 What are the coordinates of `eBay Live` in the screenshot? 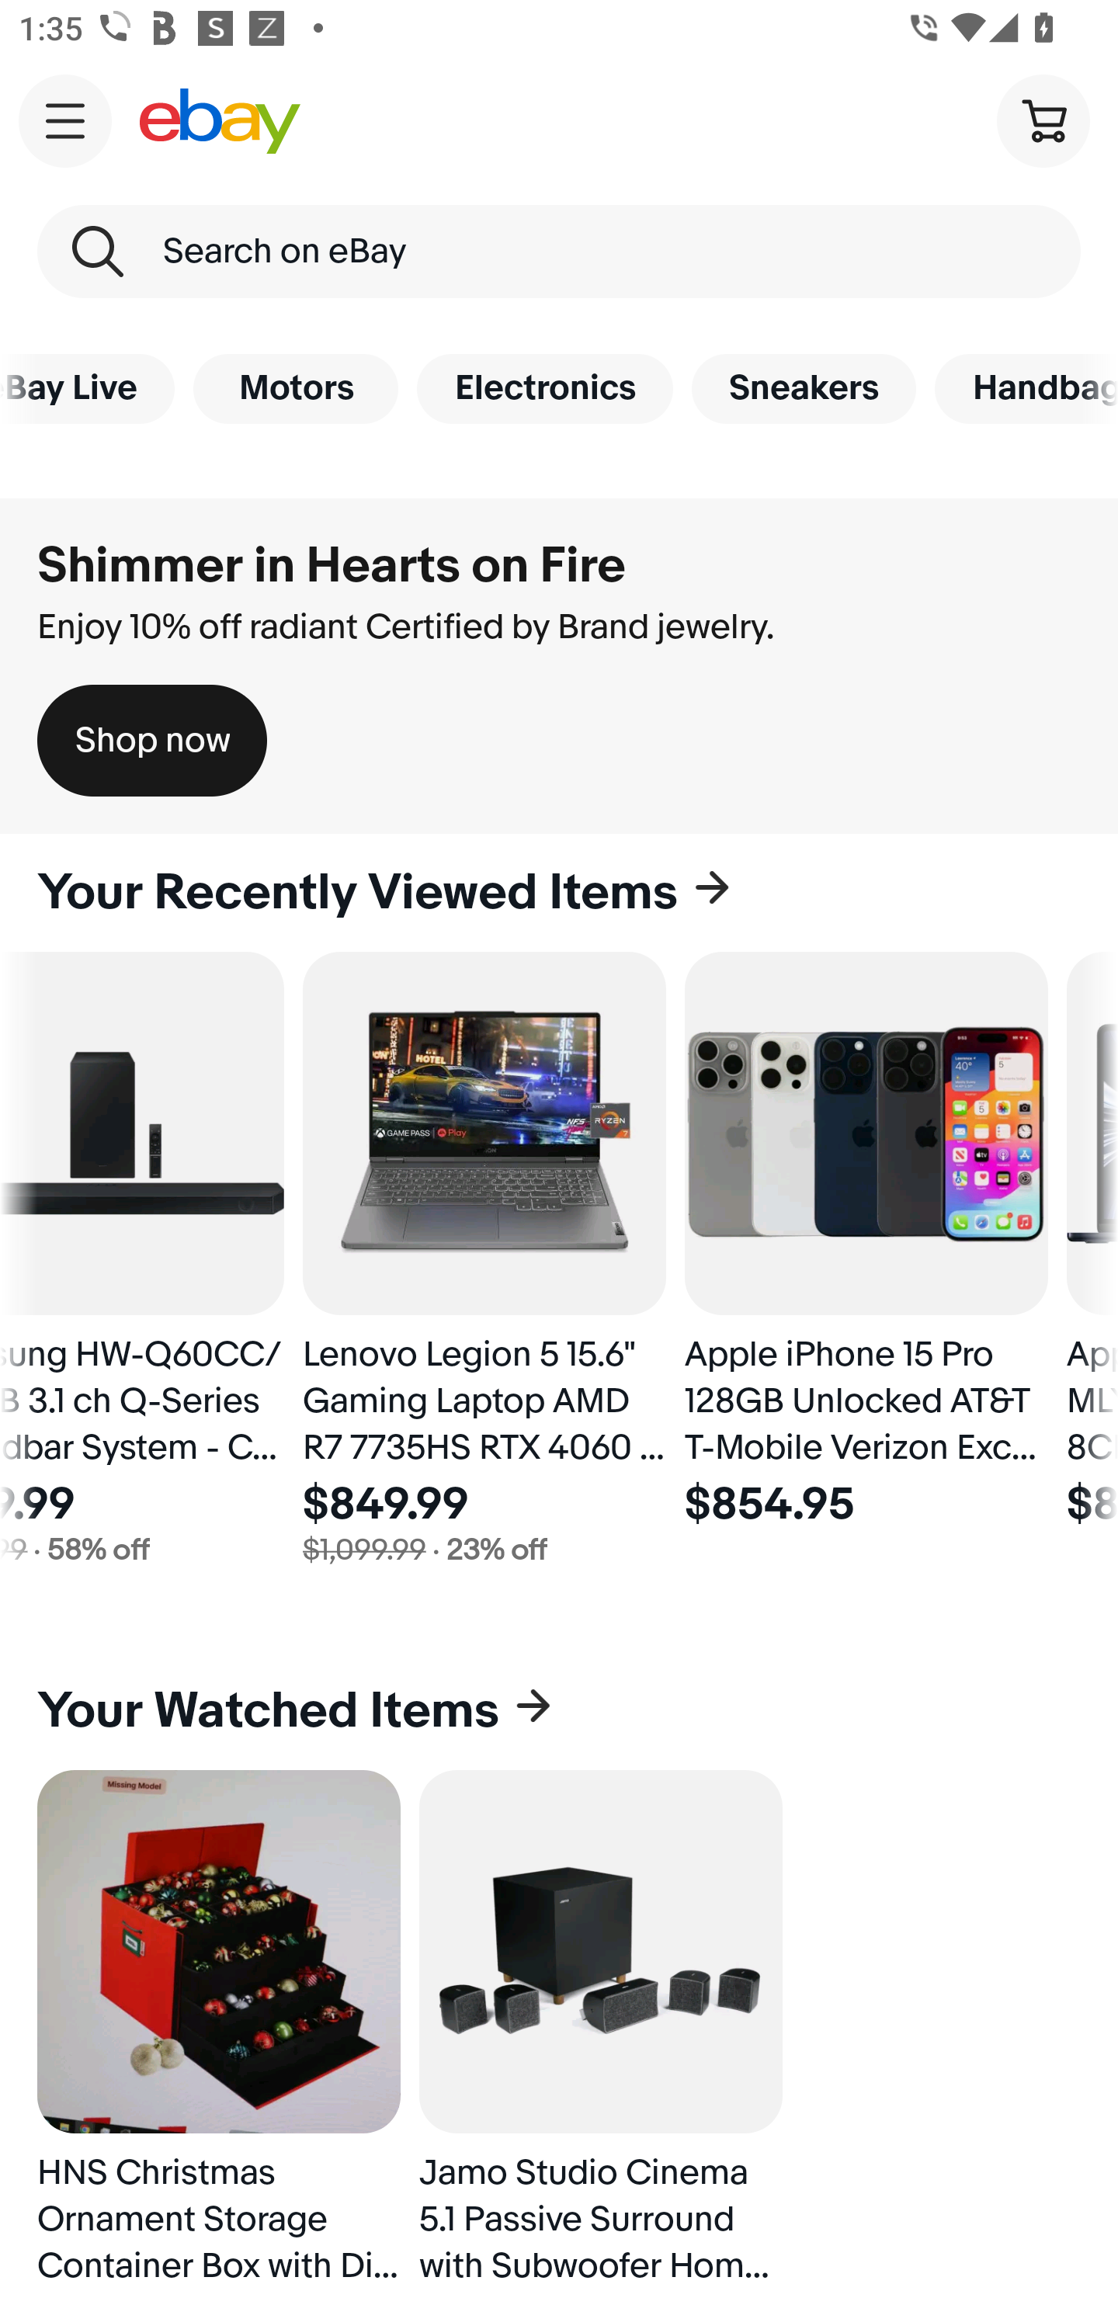 It's located at (87, 388).